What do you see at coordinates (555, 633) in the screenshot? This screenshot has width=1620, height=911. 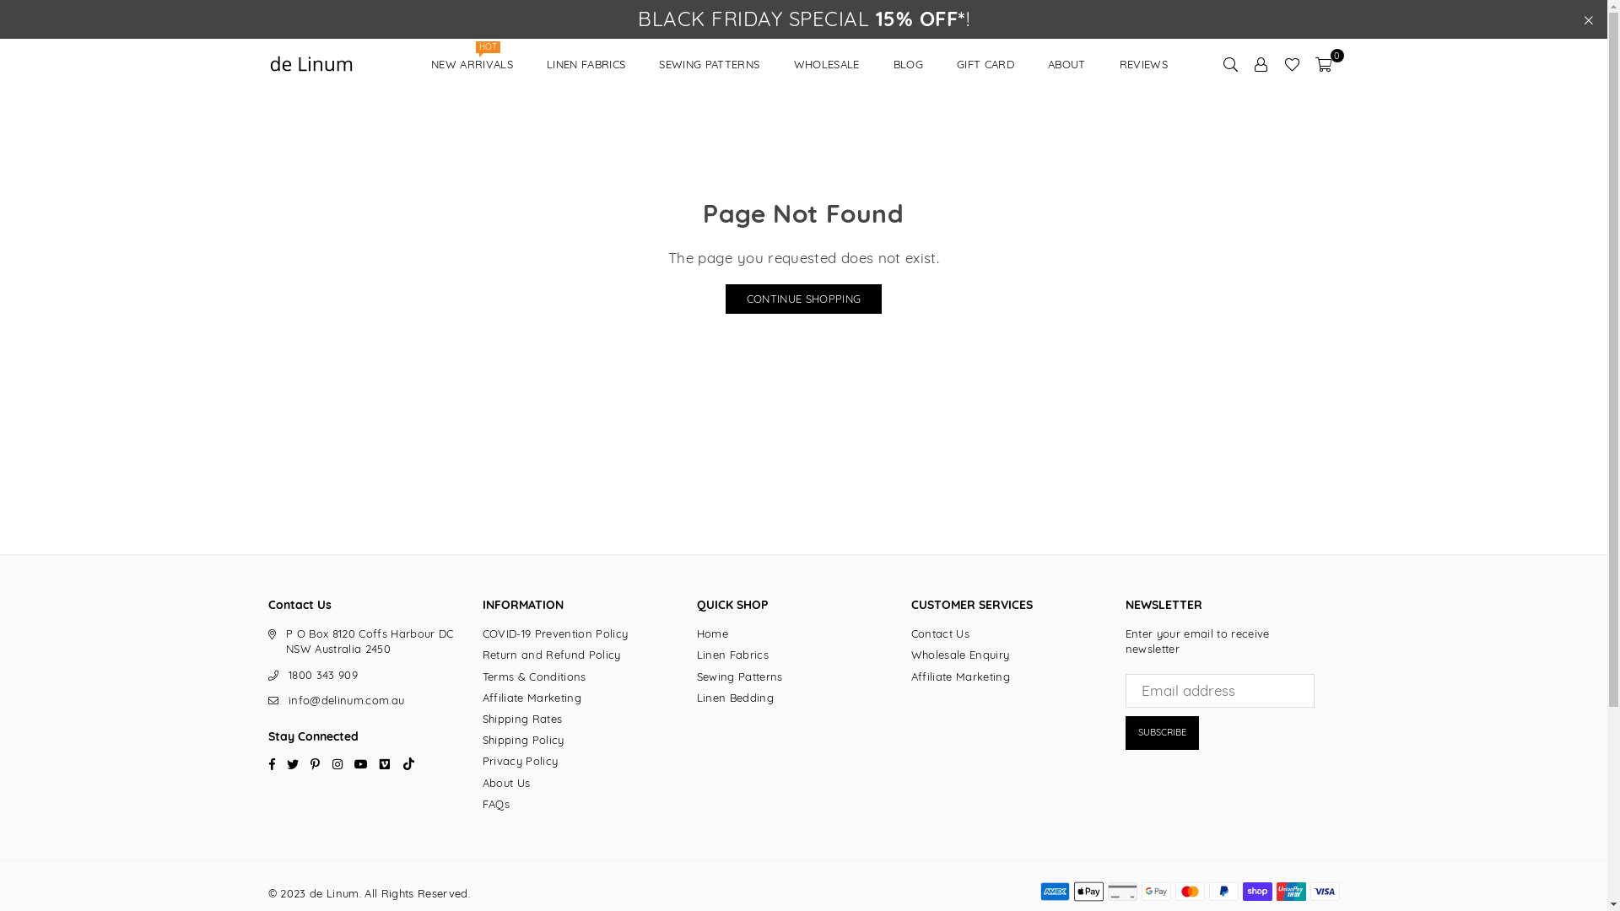 I see `COVID-19 Prevention Policy` at bounding box center [555, 633].